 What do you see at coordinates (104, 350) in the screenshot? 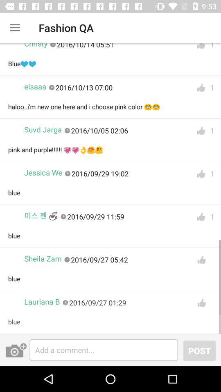
I see `write a comment` at bounding box center [104, 350].